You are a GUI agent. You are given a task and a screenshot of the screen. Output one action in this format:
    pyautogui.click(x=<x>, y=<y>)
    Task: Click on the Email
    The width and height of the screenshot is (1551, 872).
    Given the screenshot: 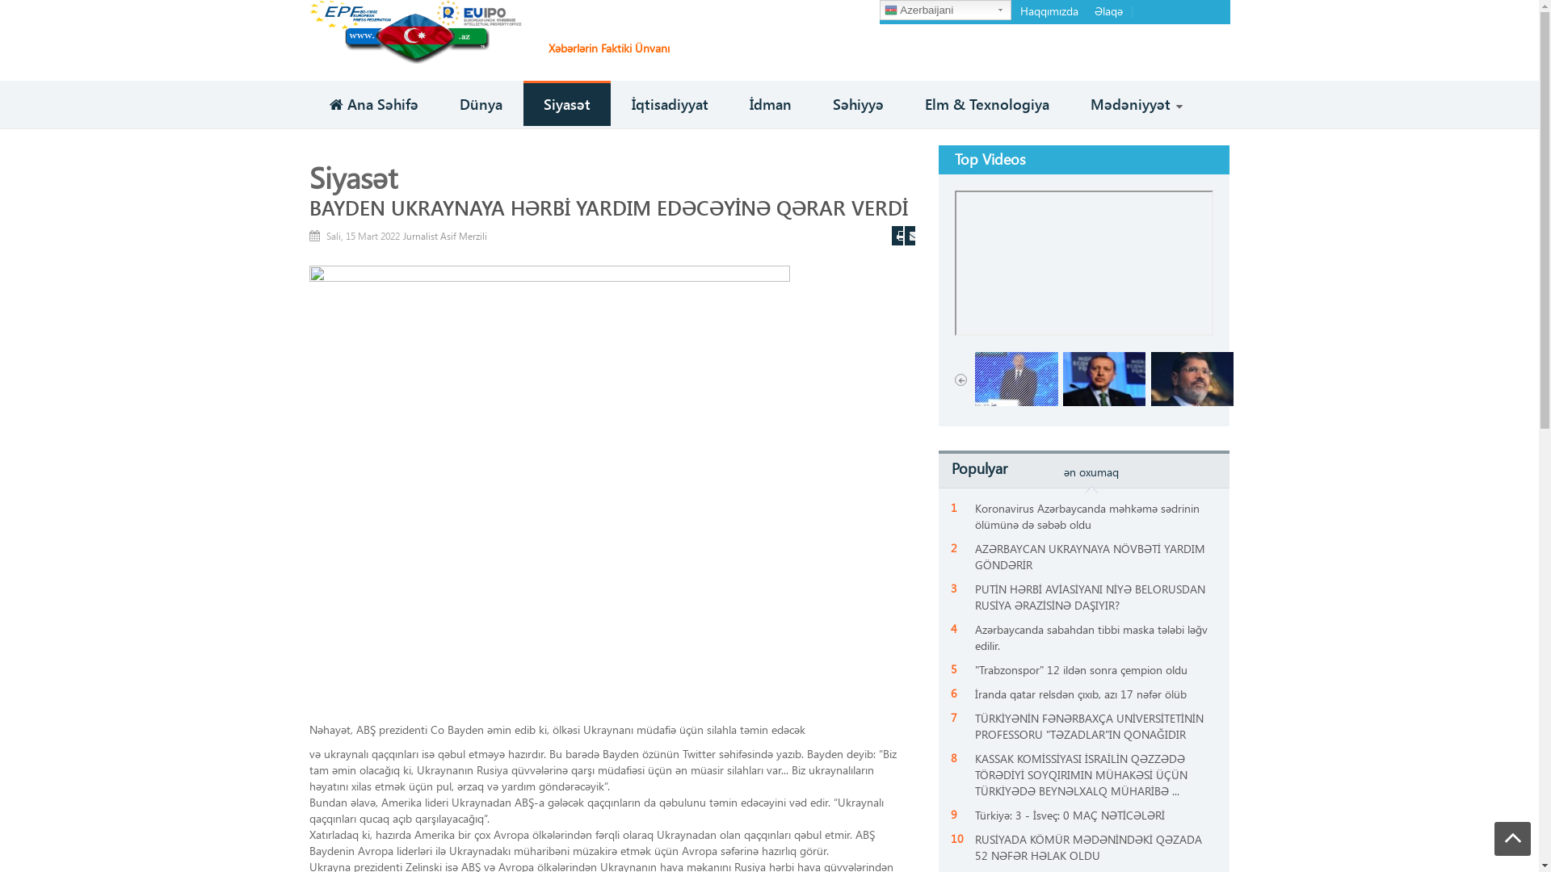 What is the action you would take?
    pyautogui.click(x=910, y=236)
    